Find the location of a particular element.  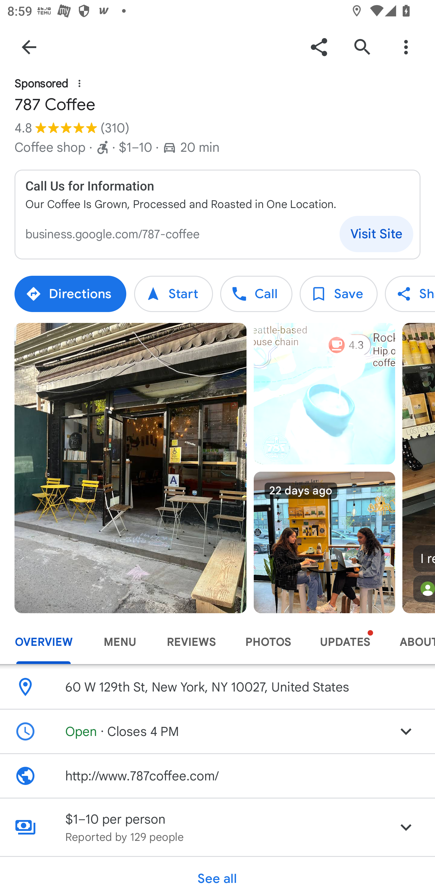

Share 787 Coffee Share Share 787 Coffee is located at coordinates (410, 294).